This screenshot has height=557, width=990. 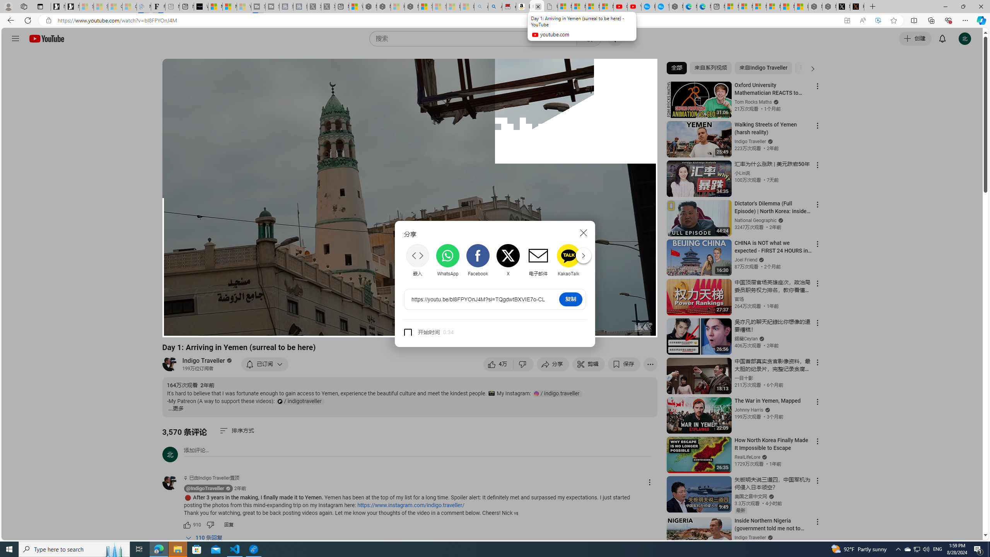 I want to click on Patreon Channel Link: indigotraveller, so click(x=300, y=402).